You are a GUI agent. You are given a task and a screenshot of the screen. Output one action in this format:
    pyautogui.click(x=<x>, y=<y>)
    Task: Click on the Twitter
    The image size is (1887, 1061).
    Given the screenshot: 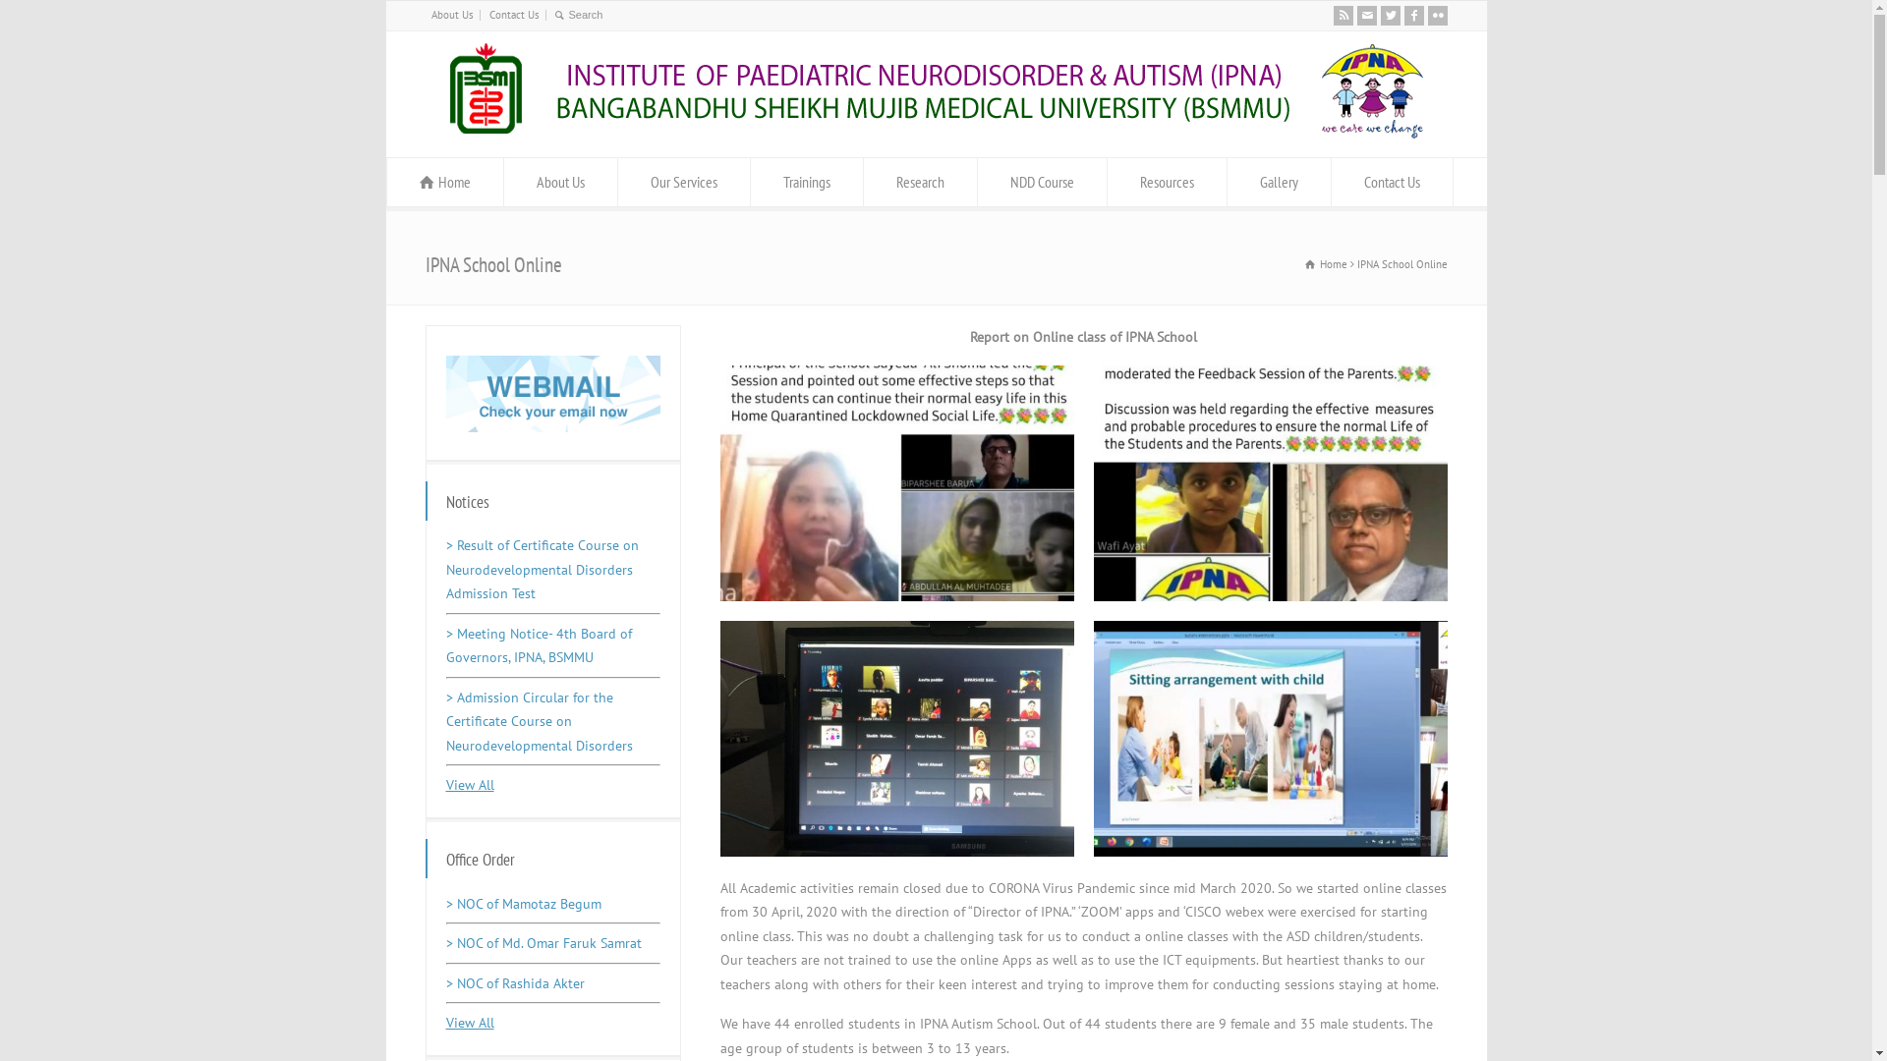 What is the action you would take?
    pyautogui.click(x=1390, y=16)
    